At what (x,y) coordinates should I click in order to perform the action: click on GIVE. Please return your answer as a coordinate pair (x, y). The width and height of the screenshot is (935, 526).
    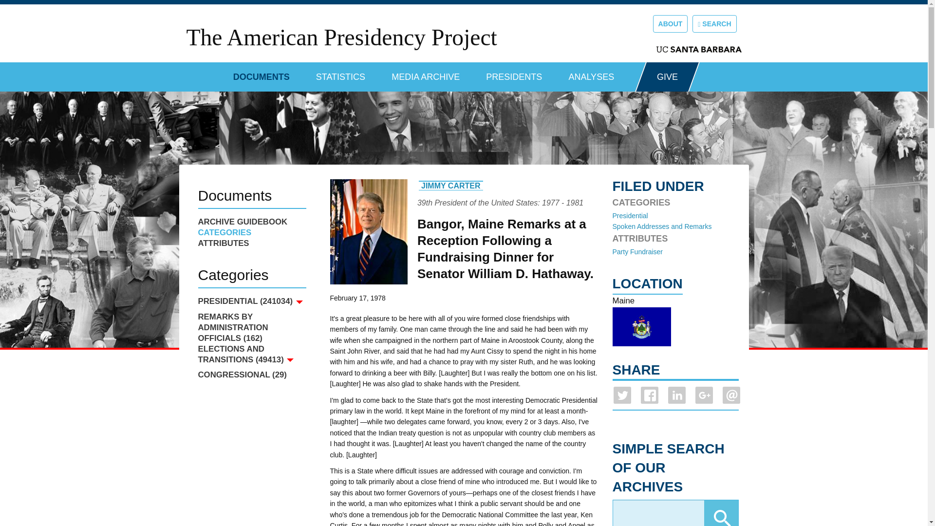
    Looking at the image, I should click on (667, 77).